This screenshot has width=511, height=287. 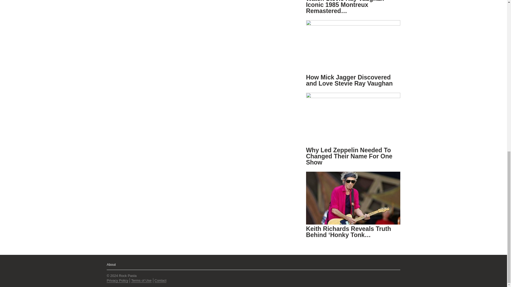 What do you see at coordinates (349, 80) in the screenshot?
I see `How Mick Jagger Discovered and Love Stevie Ray Vaughan` at bounding box center [349, 80].